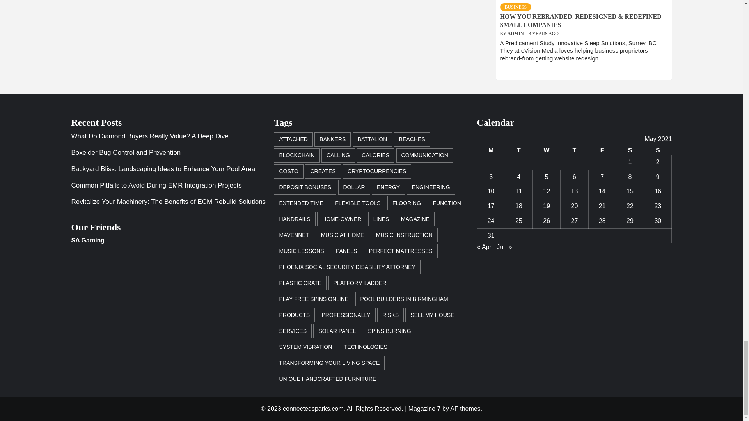  Describe the element at coordinates (491, 150) in the screenshot. I see `Monday` at that location.